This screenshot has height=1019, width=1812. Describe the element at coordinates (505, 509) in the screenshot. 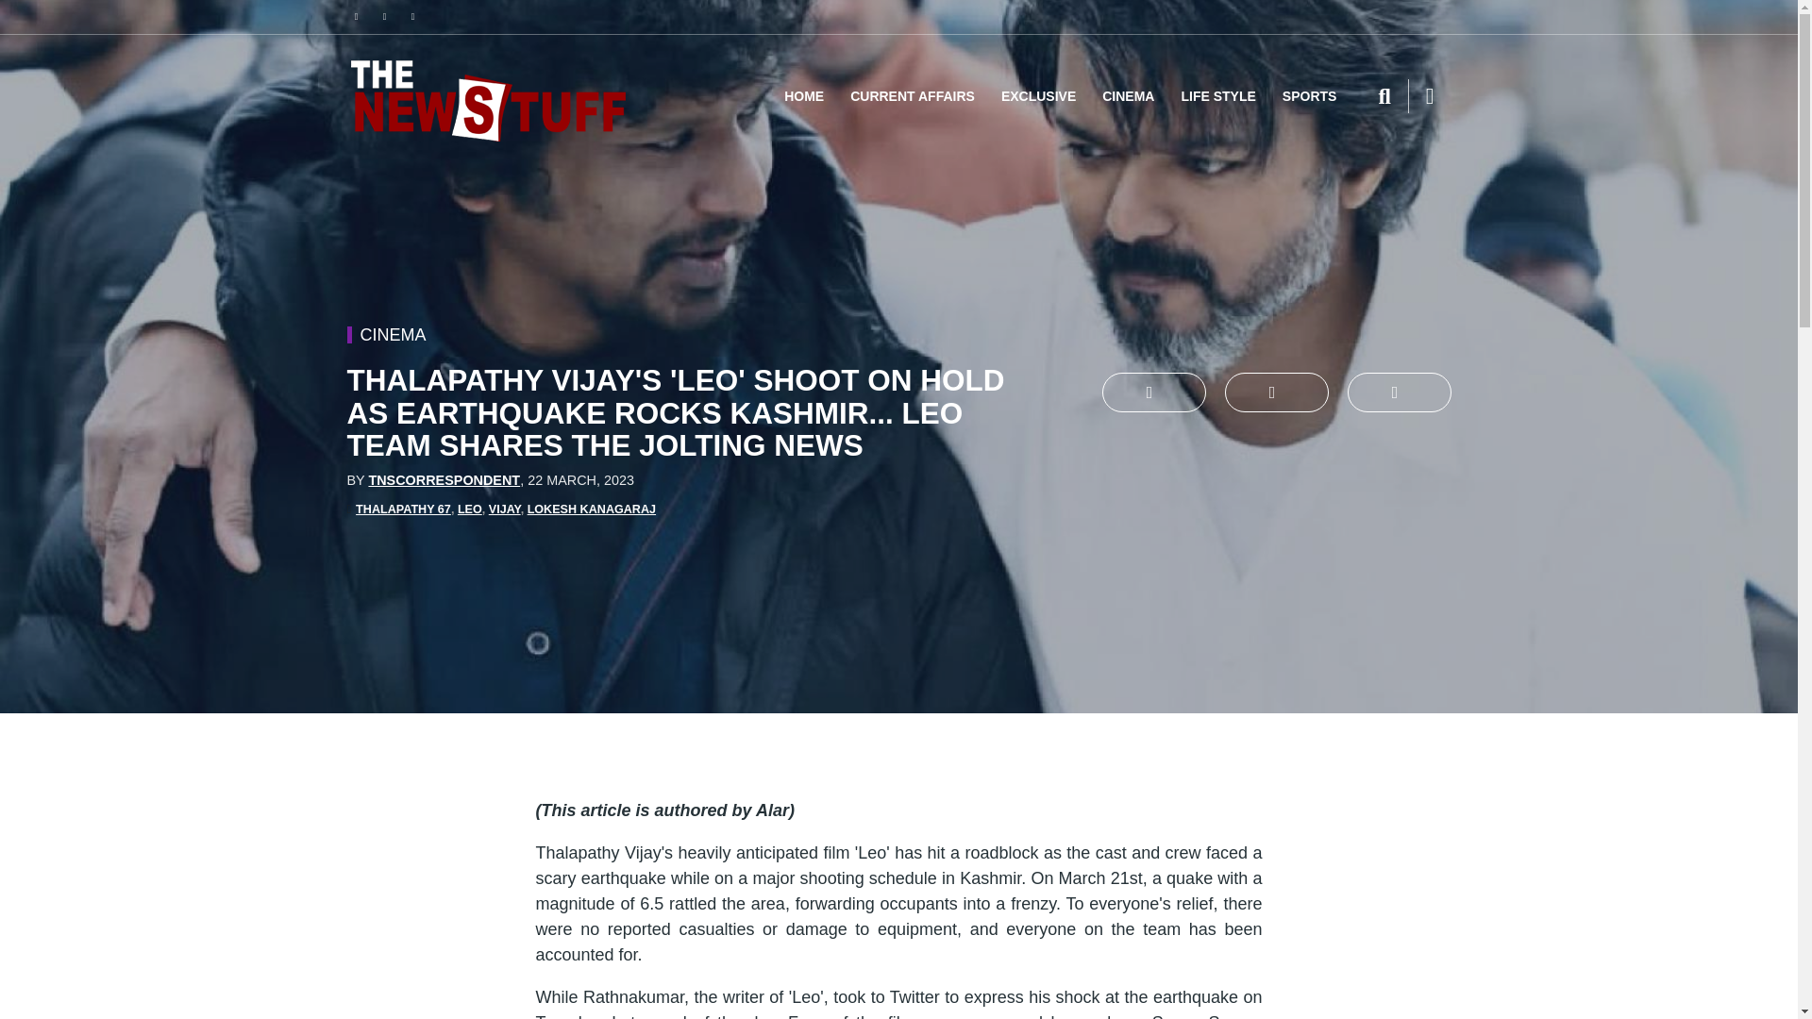

I see `VIJAY` at that location.